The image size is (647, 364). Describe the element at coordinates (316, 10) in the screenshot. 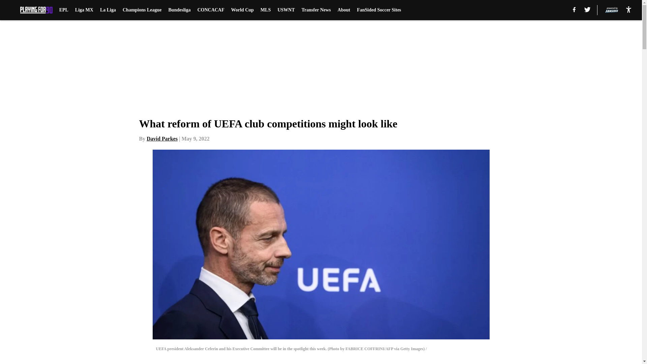

I see `Transfer News` at that location.